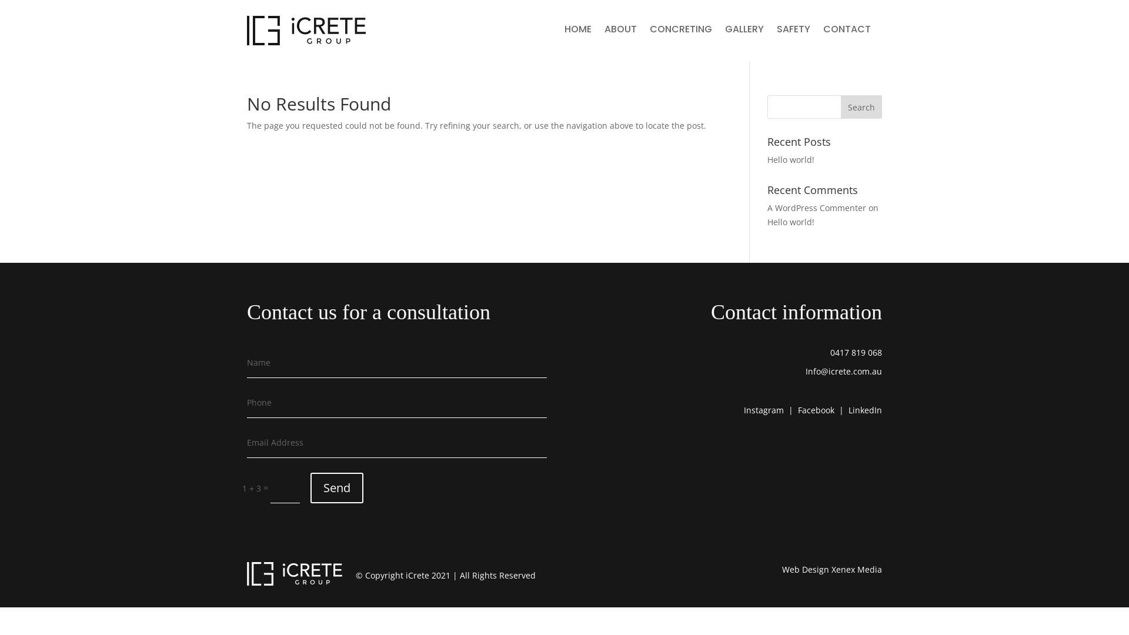 This screenshot has height=635, width=1129. Describe the element at coordinates (578, 32) in the screenshot. I see `HOME` at that location.